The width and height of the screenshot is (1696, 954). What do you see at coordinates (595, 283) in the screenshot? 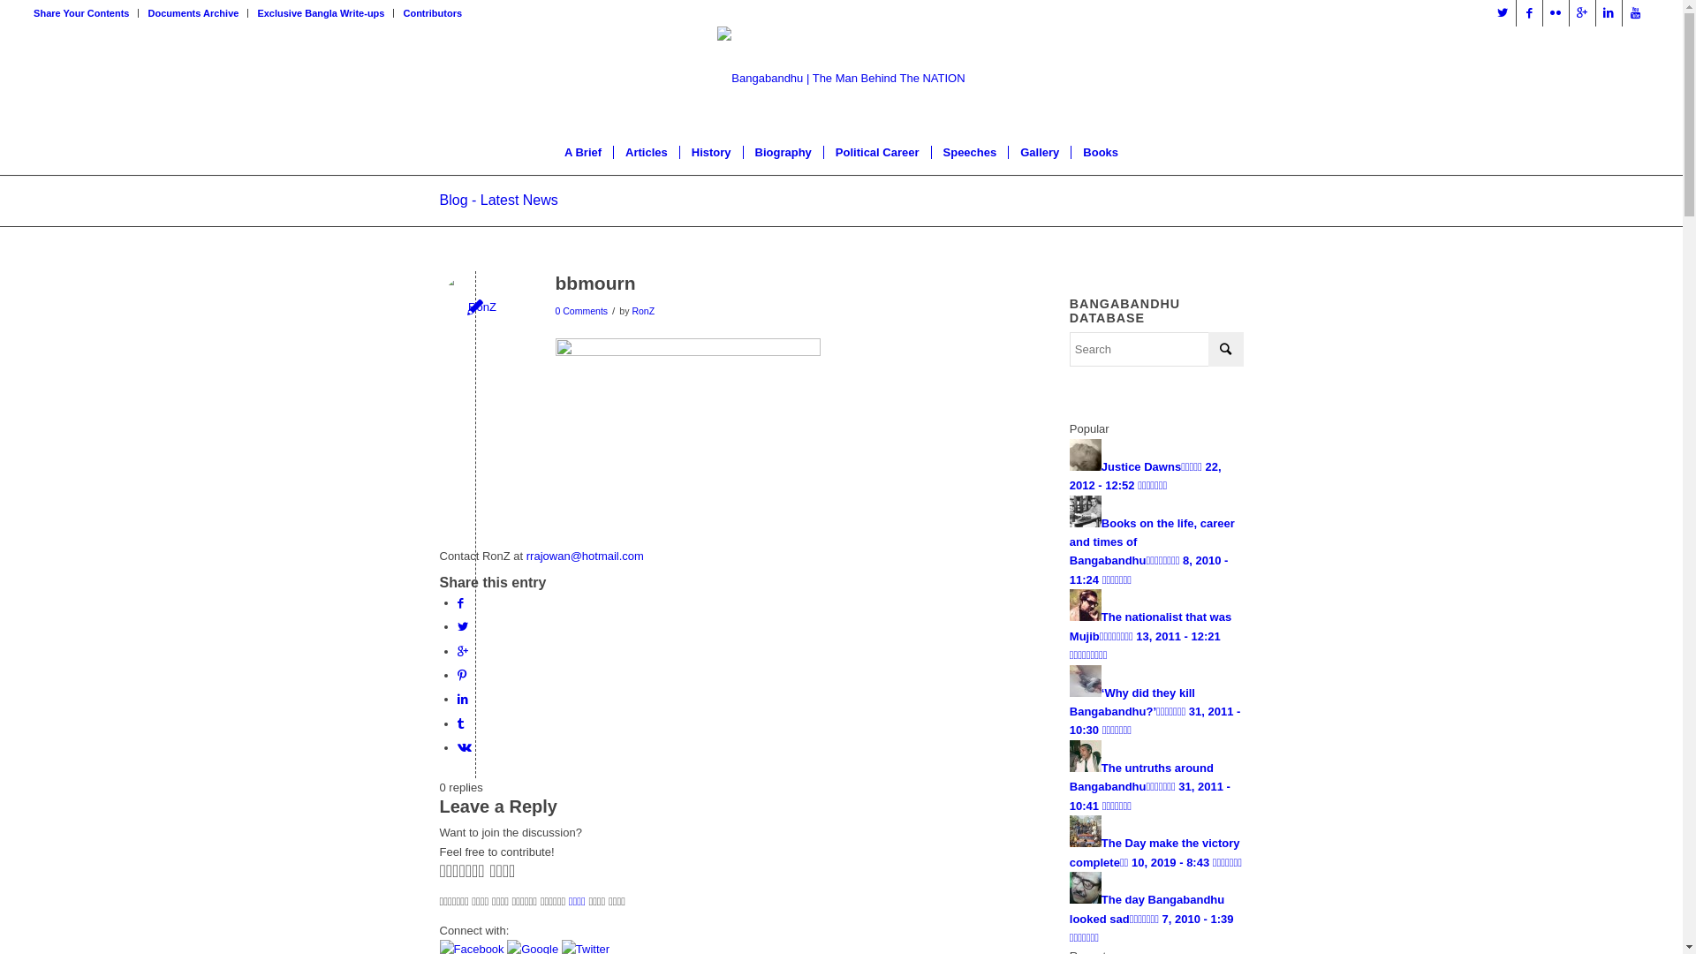
I see `bbmourn` at bounding box center [595, 283].